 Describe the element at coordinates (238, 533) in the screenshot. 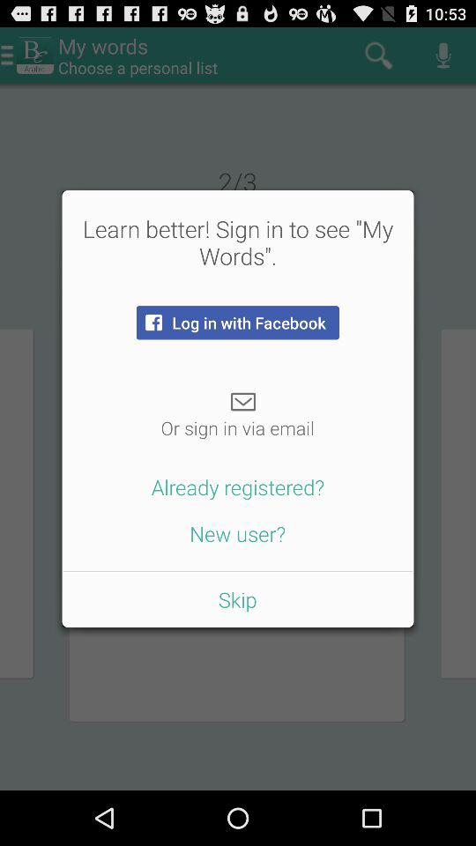

I see `open new user? item` at that location.